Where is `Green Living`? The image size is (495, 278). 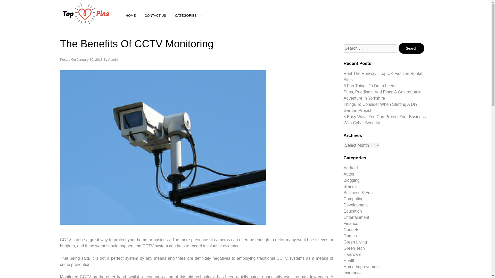 Green Living is located at coordinates (355, 242).